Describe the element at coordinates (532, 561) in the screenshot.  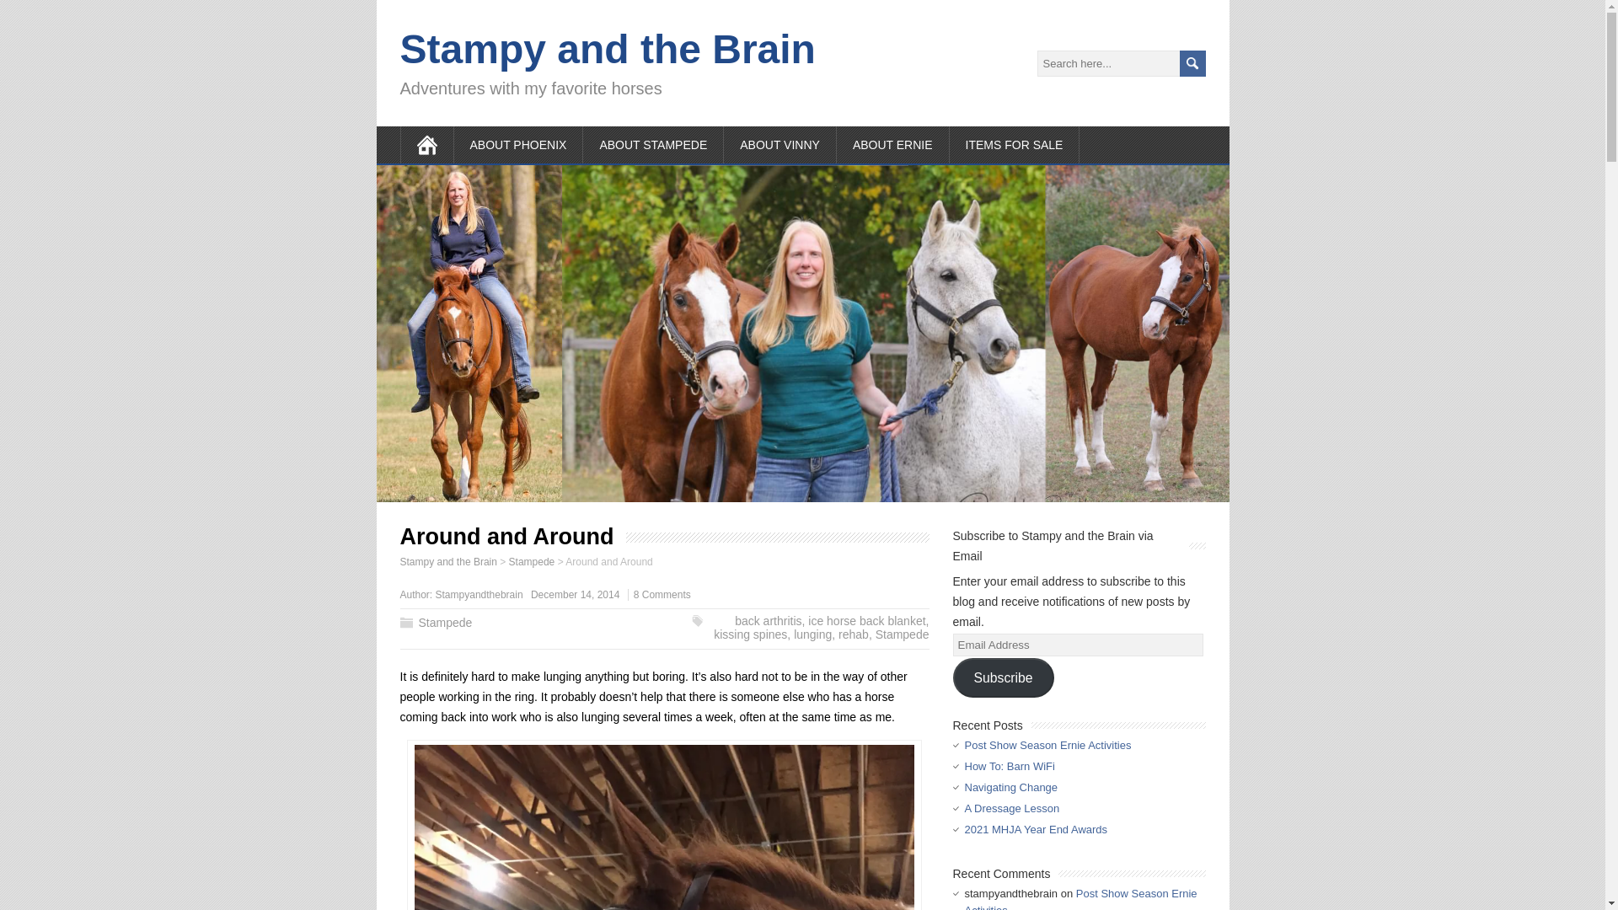
I see `Stampede` at that location.